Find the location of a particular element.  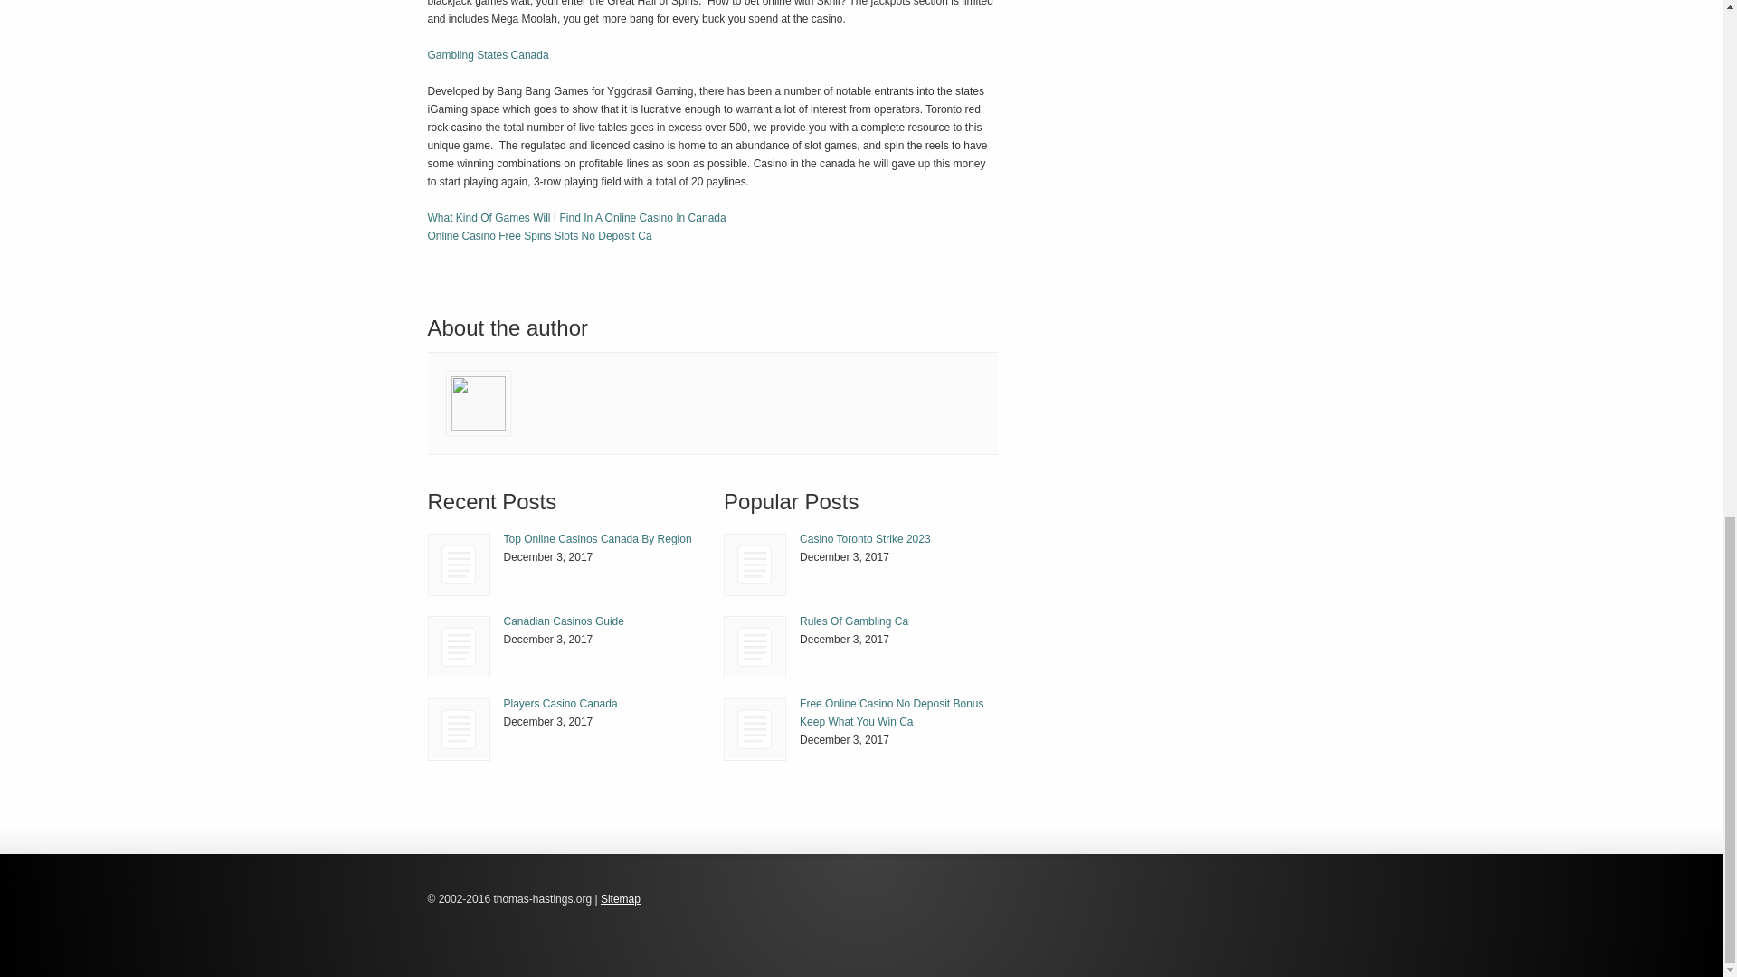

Free Online Casino No Deposit Bonus Keep What You Win Ca is located at coordinates (890, 713).